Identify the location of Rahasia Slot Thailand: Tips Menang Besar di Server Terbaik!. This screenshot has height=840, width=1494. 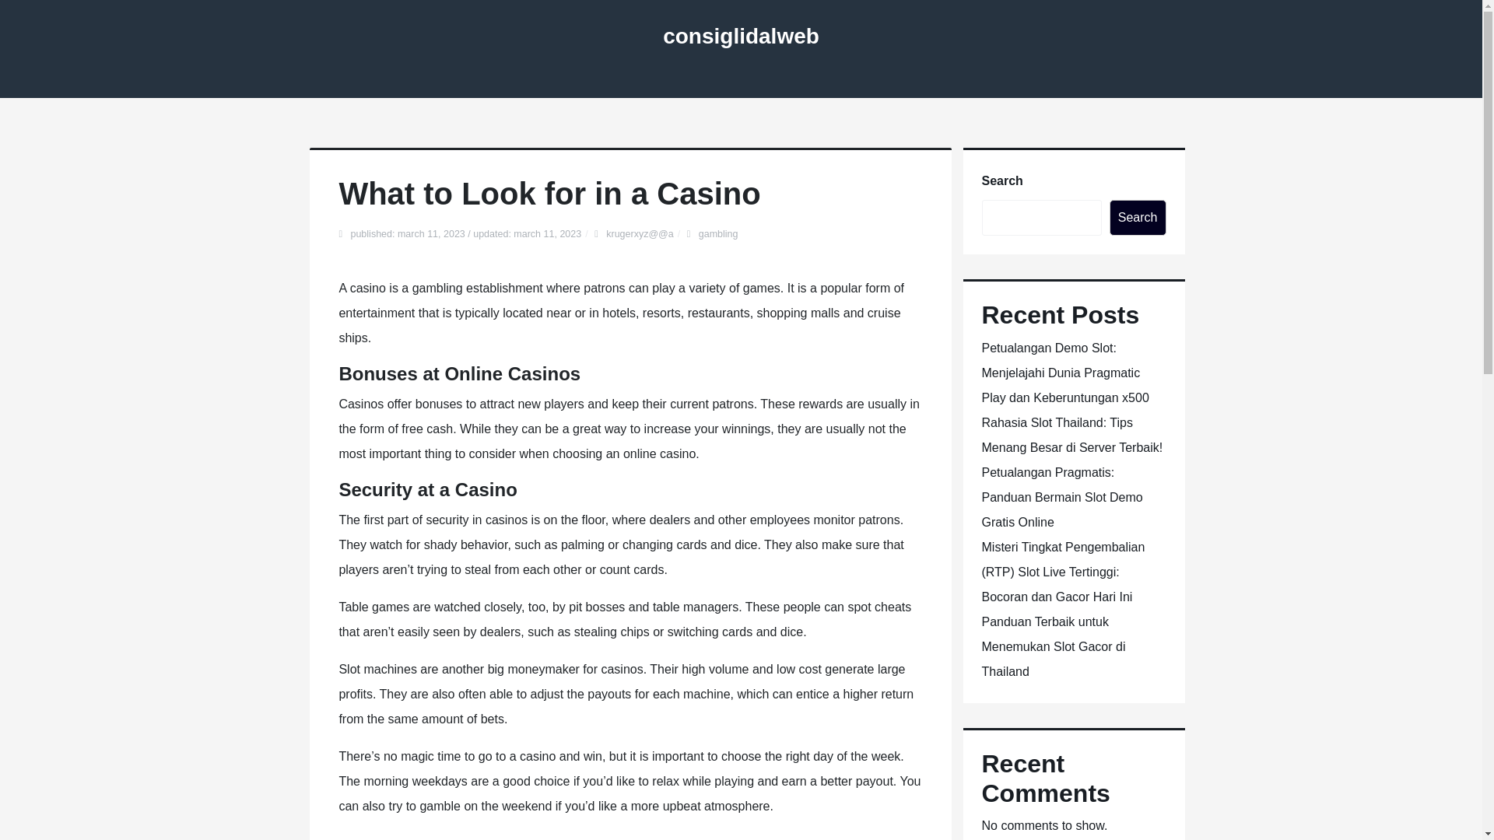
(1072, 435).